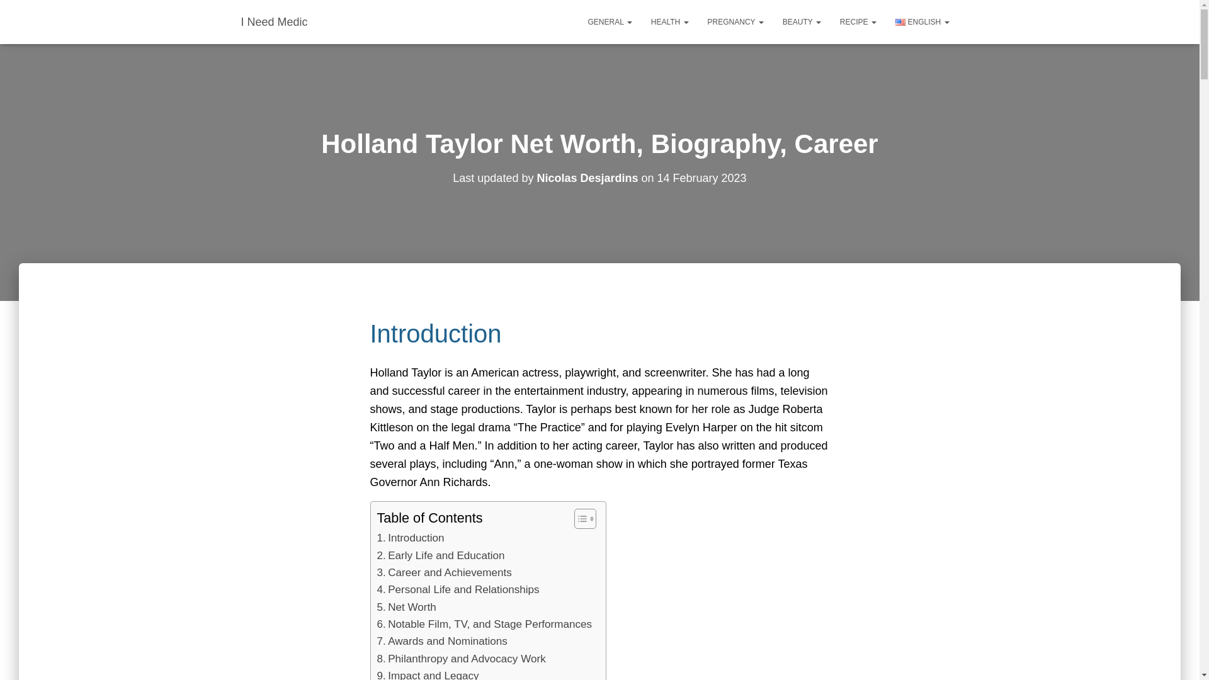  What do you see at coordinates (858, 21) in the screenshot?
I see `Recipe` at bounding box center [858, 21].